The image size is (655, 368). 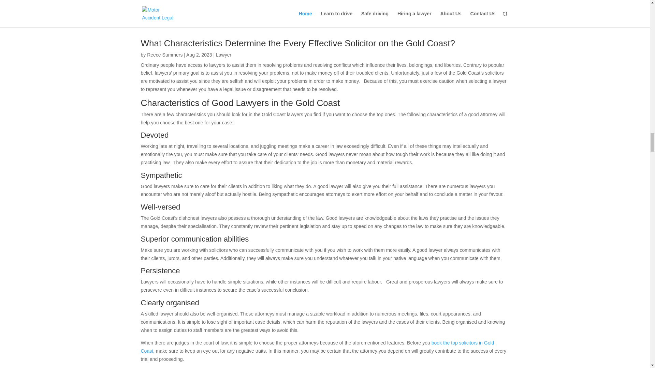 I want to click on Reece Summers, so click(x=164, y=55).